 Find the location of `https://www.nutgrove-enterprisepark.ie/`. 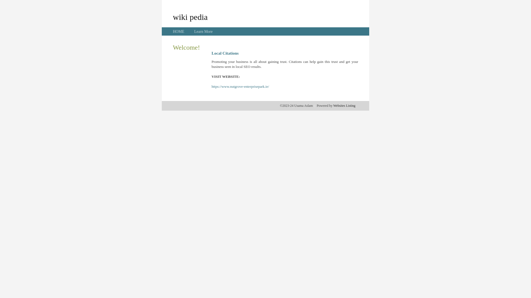

https://www.nutgrove-enterprisepark.ie/ is located at coordinates (240, 87).